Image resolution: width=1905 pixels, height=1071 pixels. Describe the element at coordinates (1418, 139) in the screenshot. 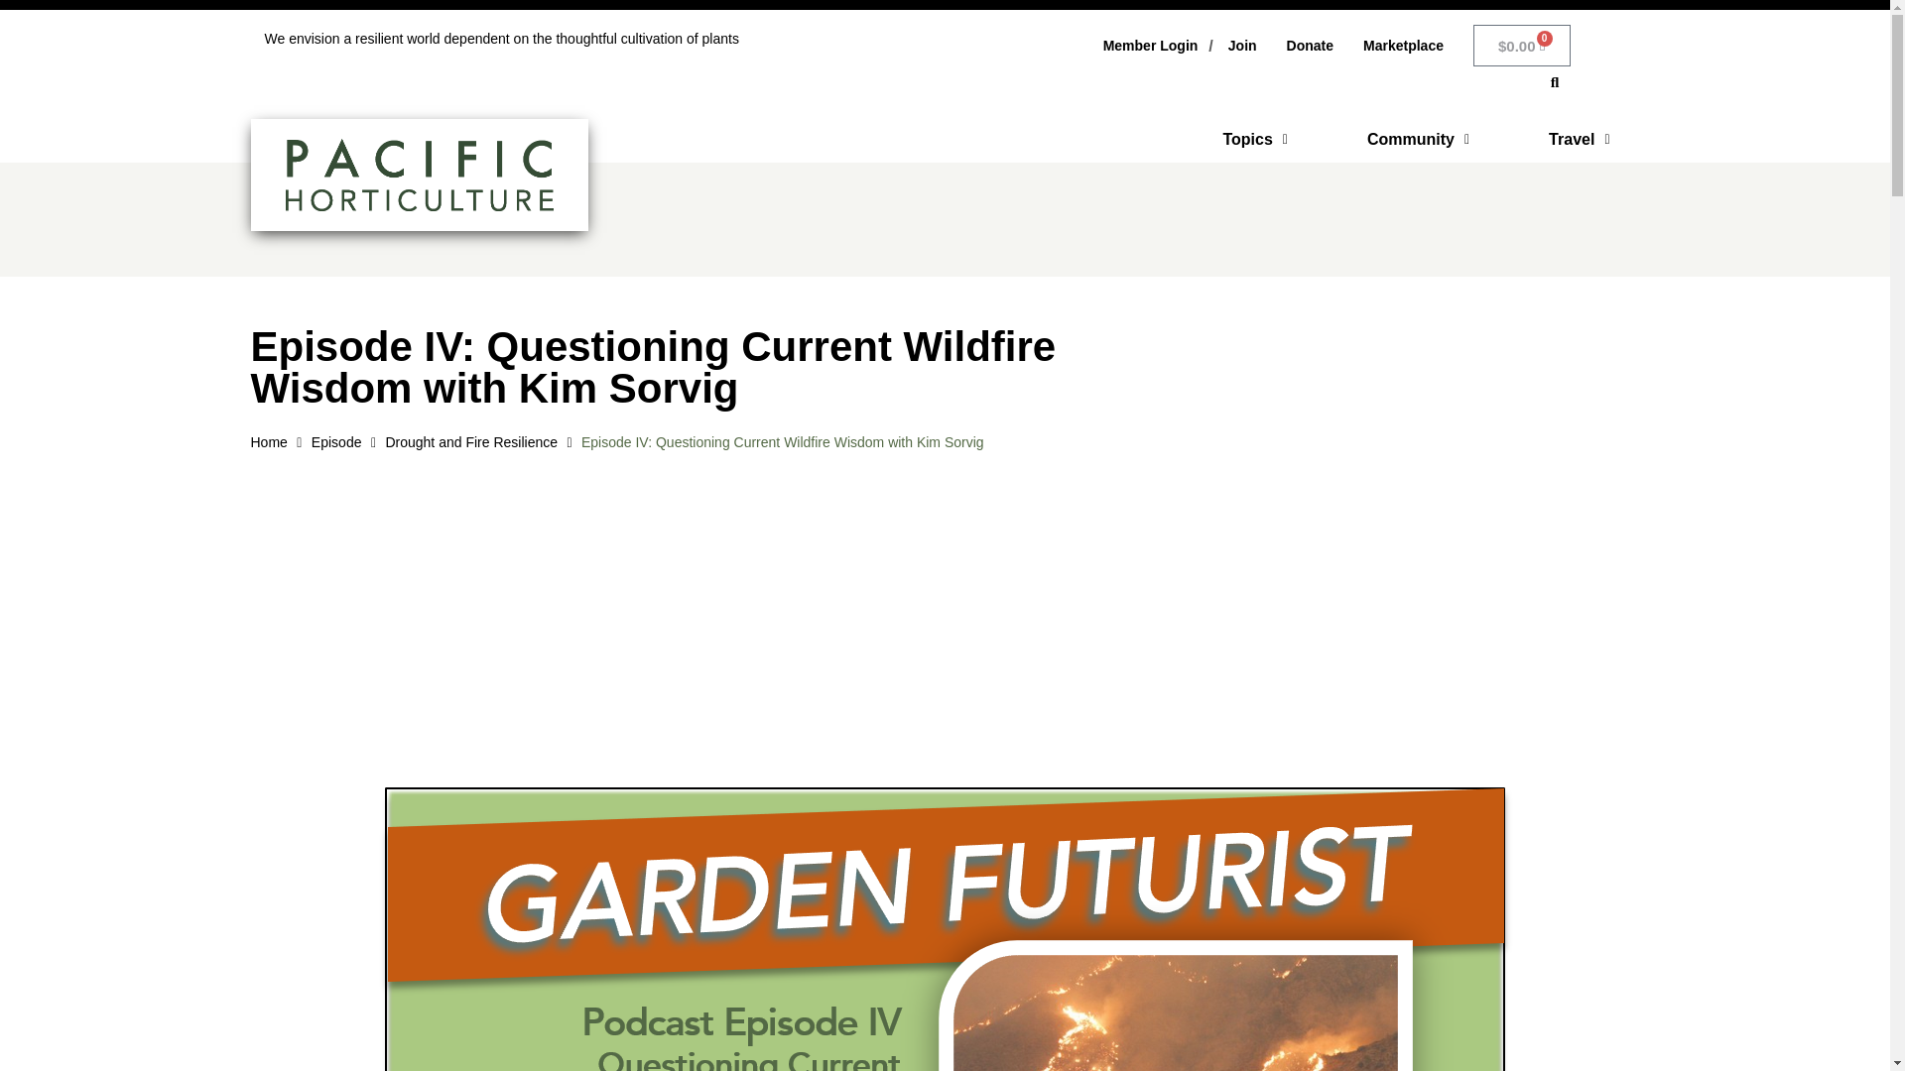

I see `Community` at that location.